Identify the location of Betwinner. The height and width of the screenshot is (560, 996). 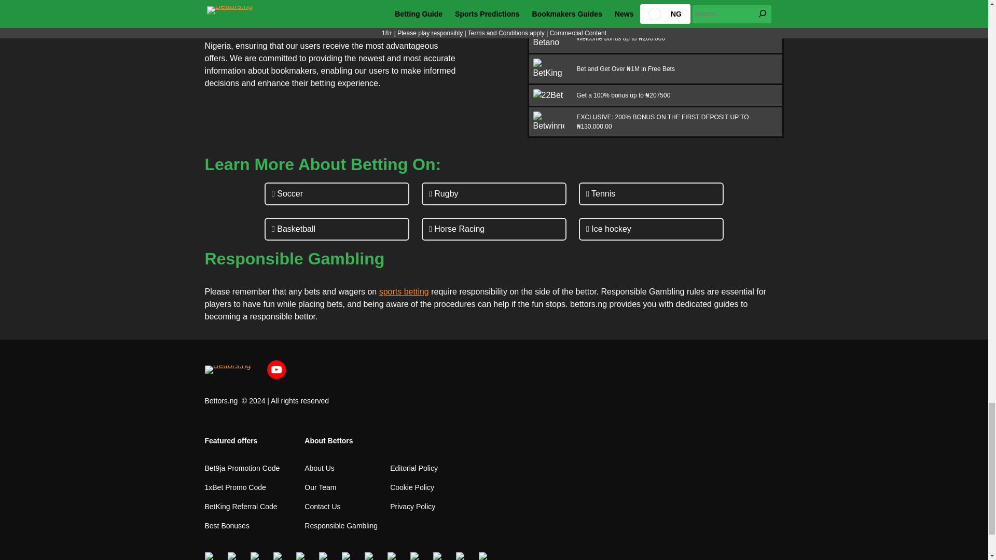
(549, 121).